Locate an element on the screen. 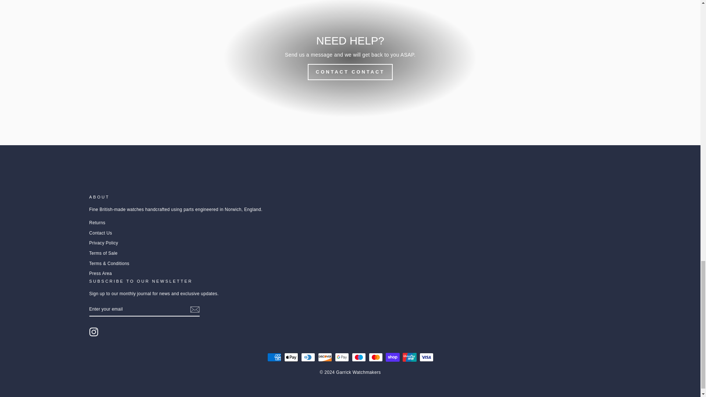  Union Pay is located at coordinates (409, 357).